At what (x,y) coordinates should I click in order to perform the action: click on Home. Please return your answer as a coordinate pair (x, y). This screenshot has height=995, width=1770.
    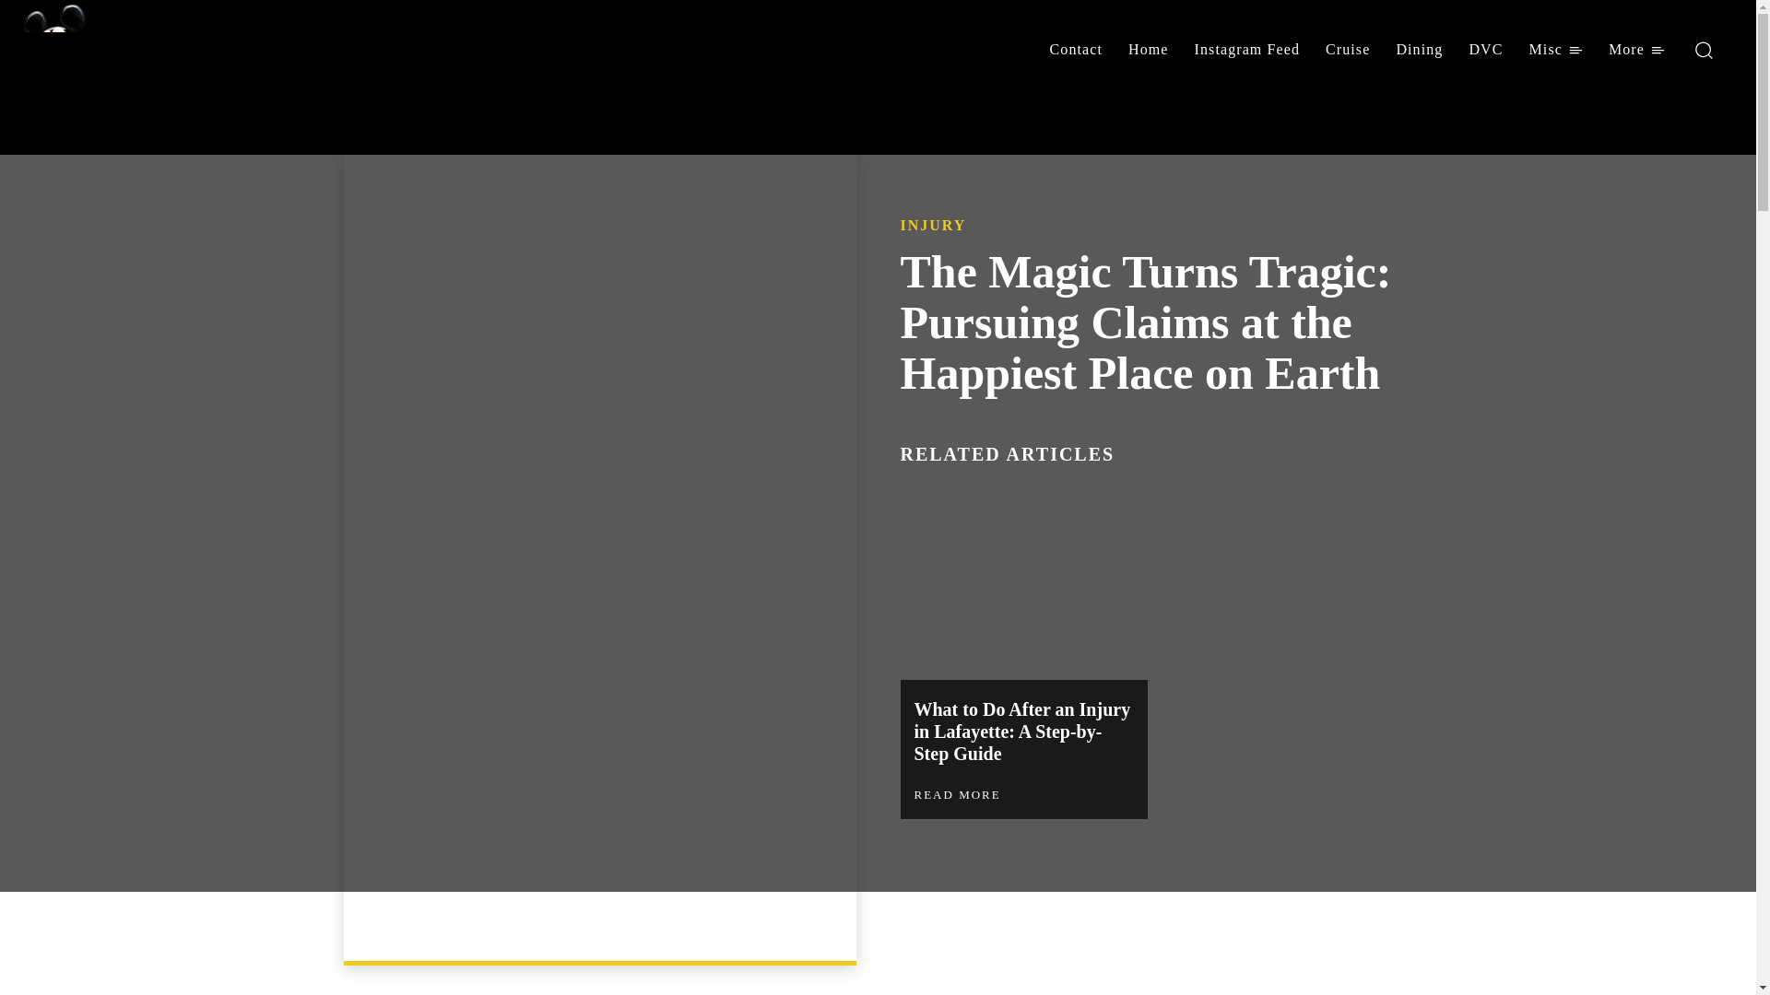
    Looking at the image, I should click on (1149, 50).